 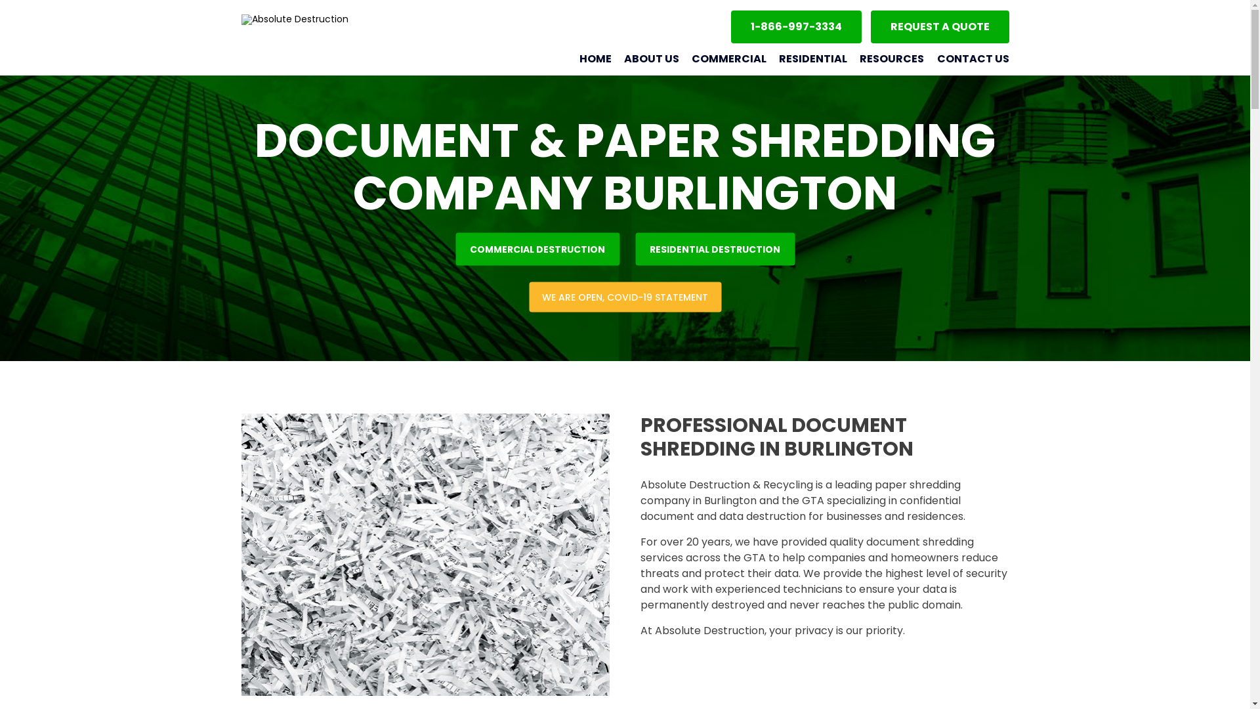 I want to click on COMMERCIAL DESTRUCTION, so click(x=537, y=249).